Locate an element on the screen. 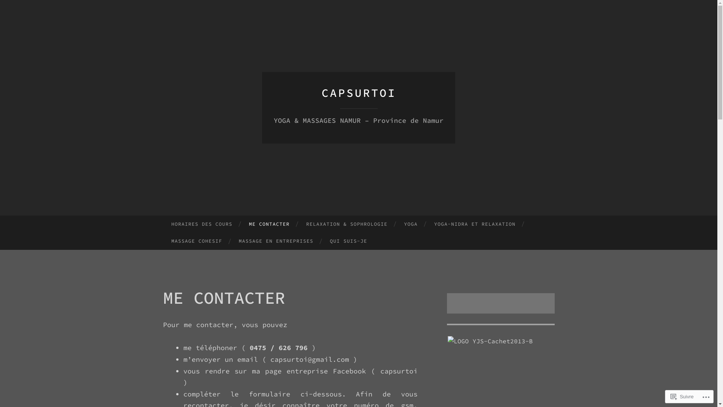 Image resolution: width=723 pixels, height=407 pixels. QUI SUIS-JE is located at coordinates (349, 241).